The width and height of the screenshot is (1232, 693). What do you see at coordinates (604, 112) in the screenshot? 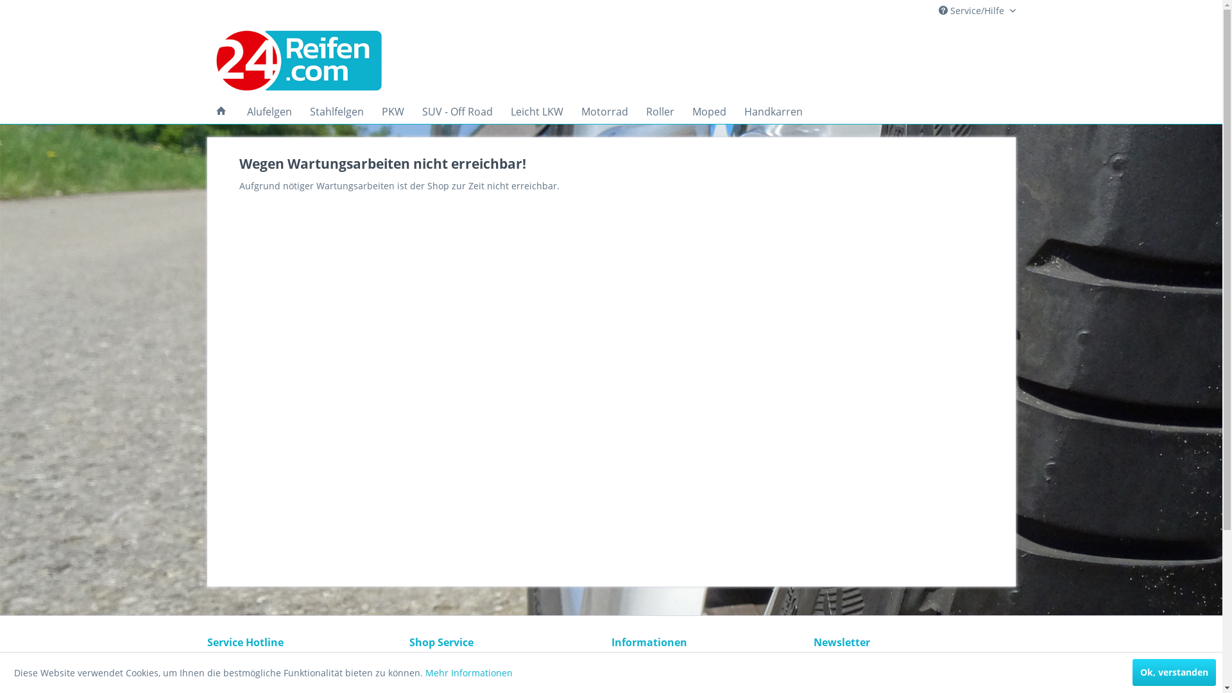
I see `Motorrad` at bounding box center [604, 112].